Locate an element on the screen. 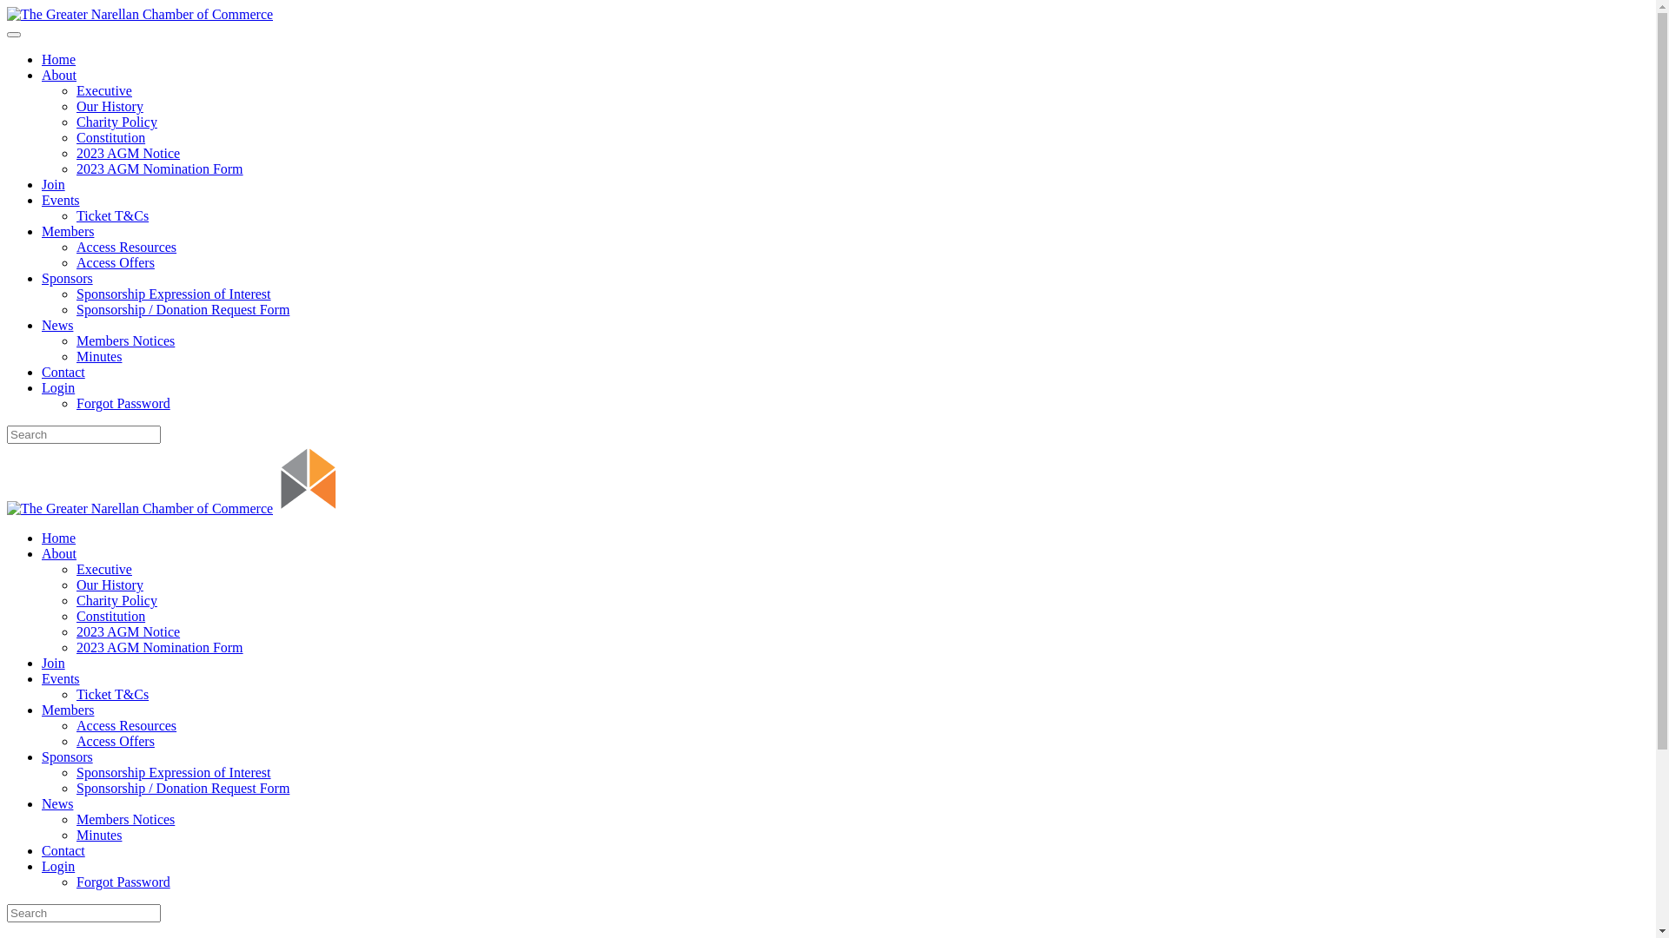 This screenshot has width=1669, height=938. Forgot Password is located at coordinates (123, 882).